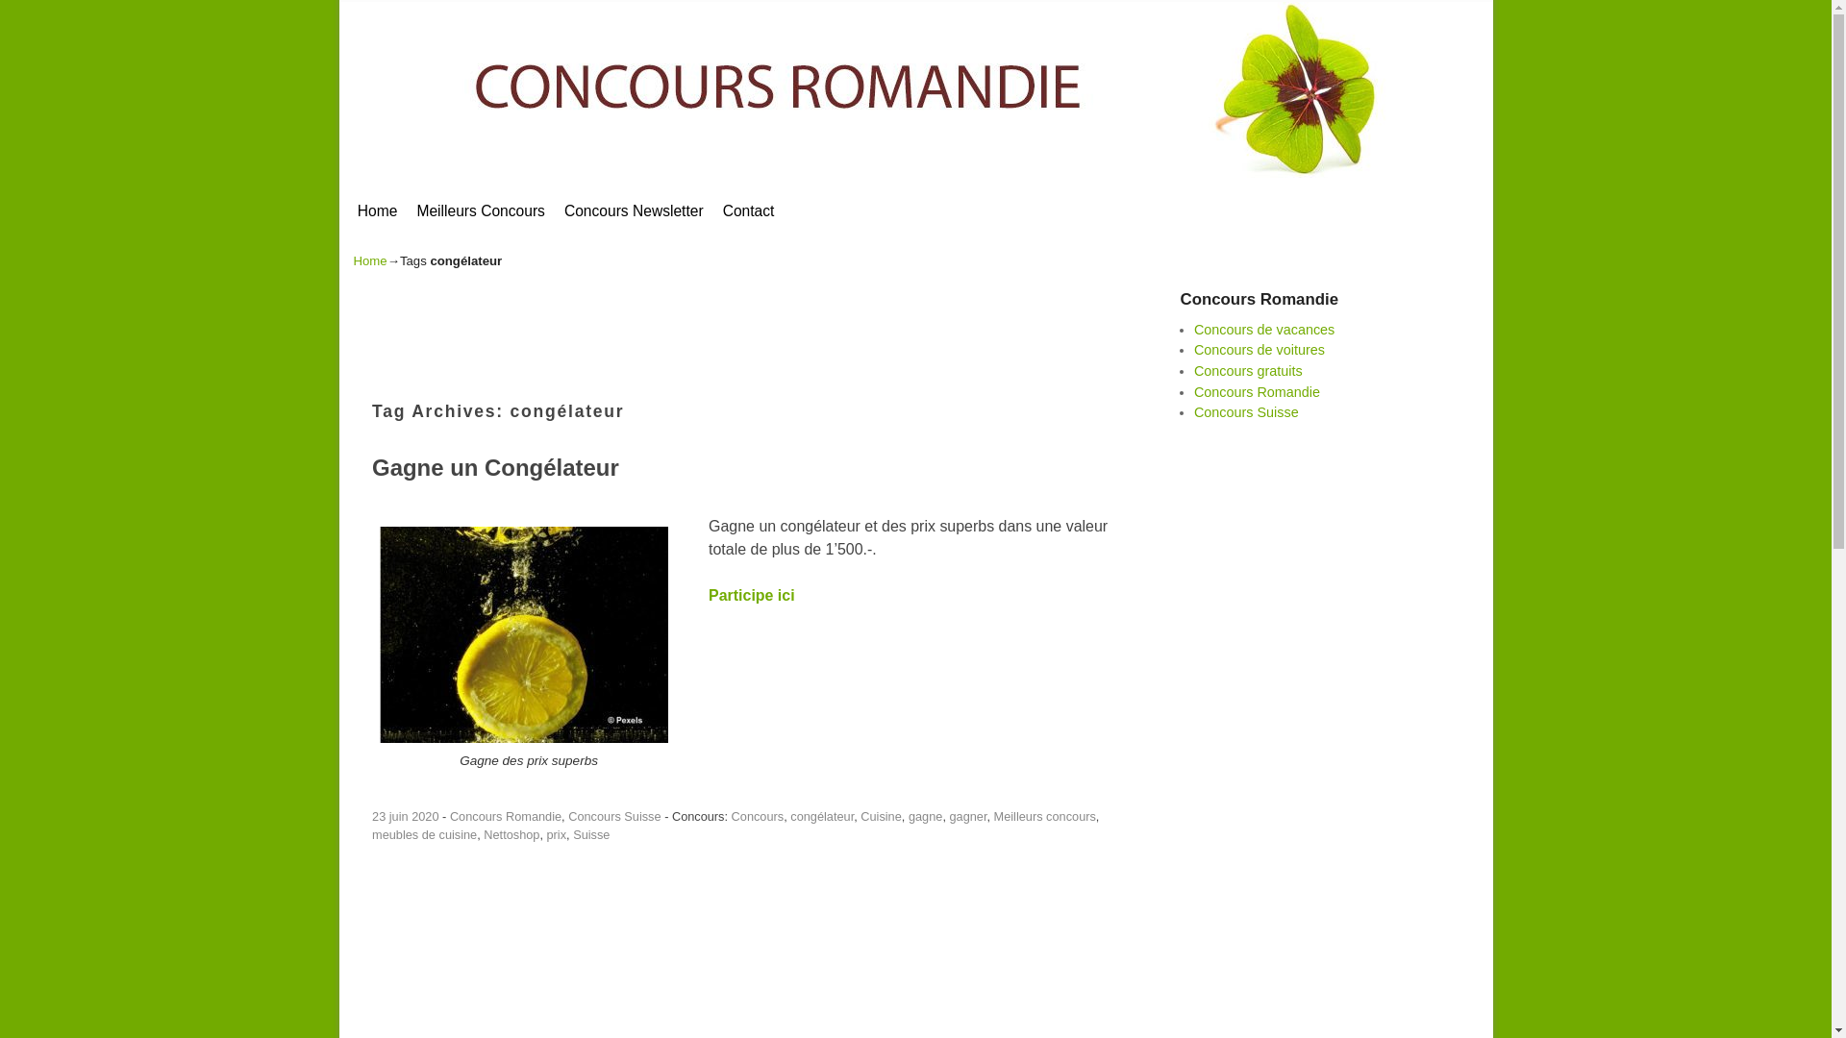 This screenshot has width=1846, height=1038. I want to click on Participe ici, so click(524, 634).